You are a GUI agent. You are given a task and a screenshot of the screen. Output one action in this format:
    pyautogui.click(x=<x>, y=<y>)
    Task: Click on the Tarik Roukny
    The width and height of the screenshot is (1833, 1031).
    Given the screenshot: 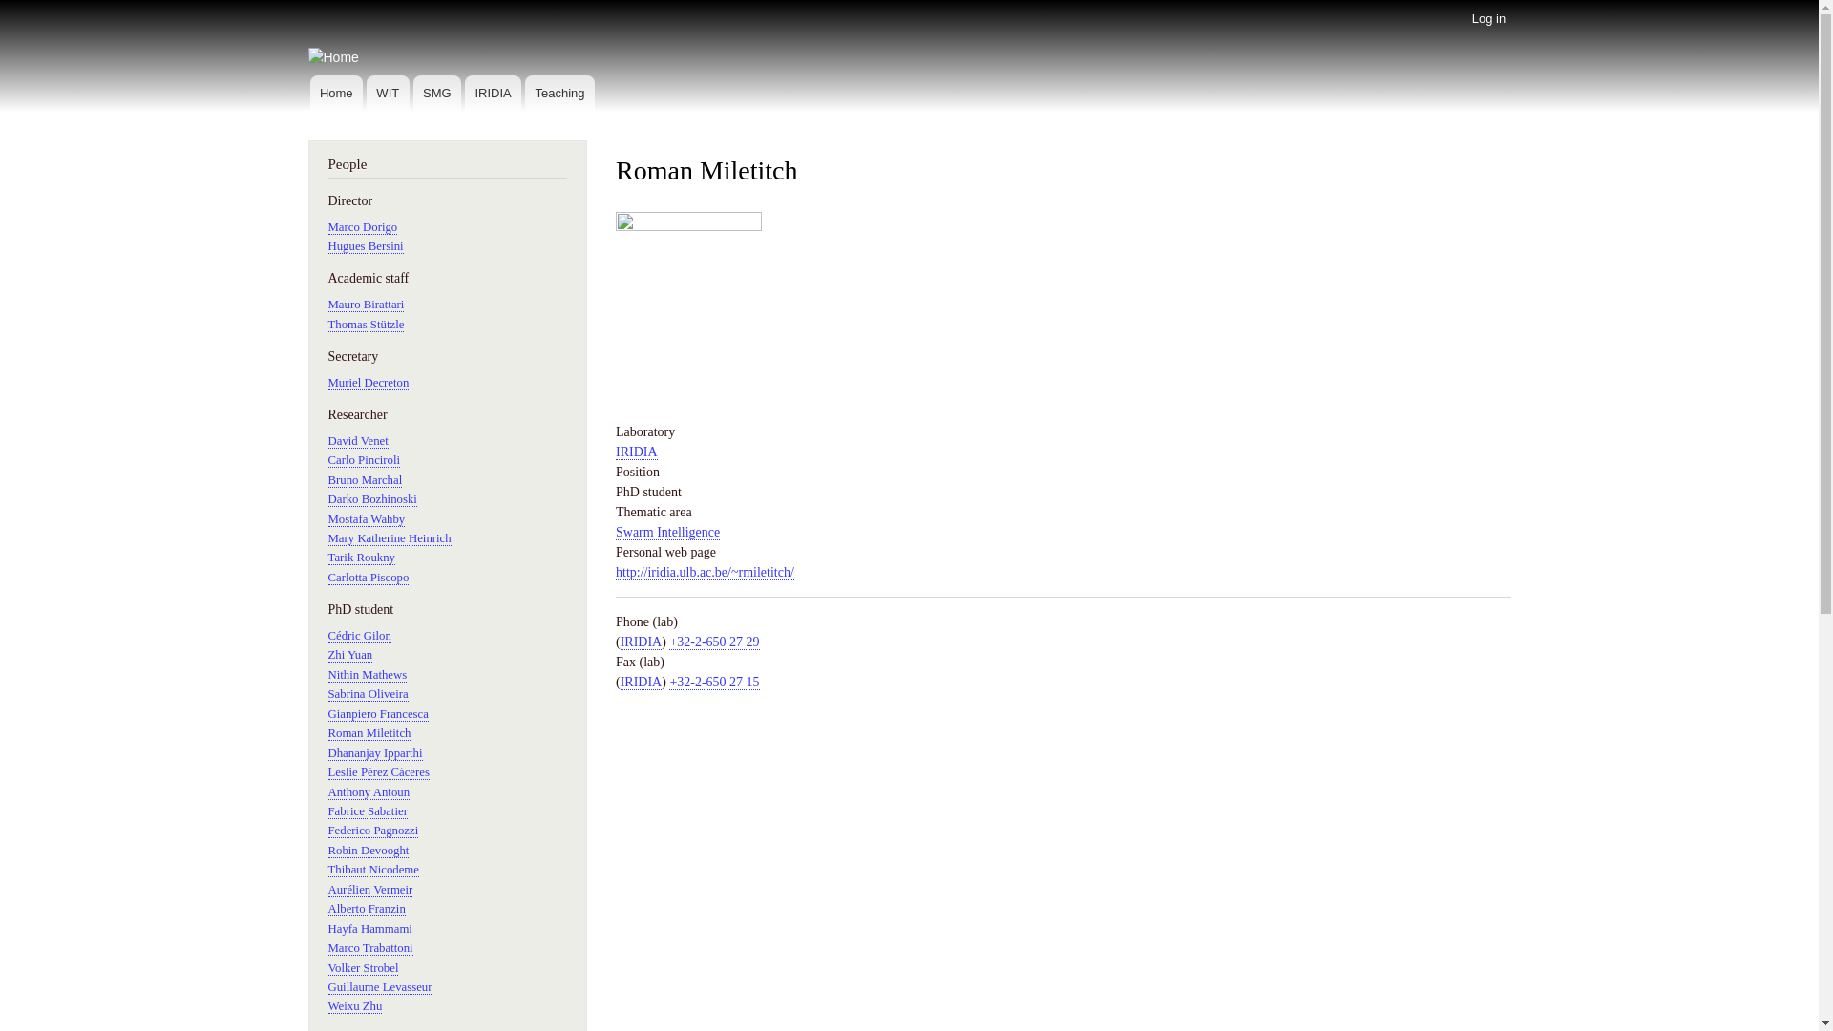 What is the action you would take?
    pyautogui.click(x=362, y=558)
    